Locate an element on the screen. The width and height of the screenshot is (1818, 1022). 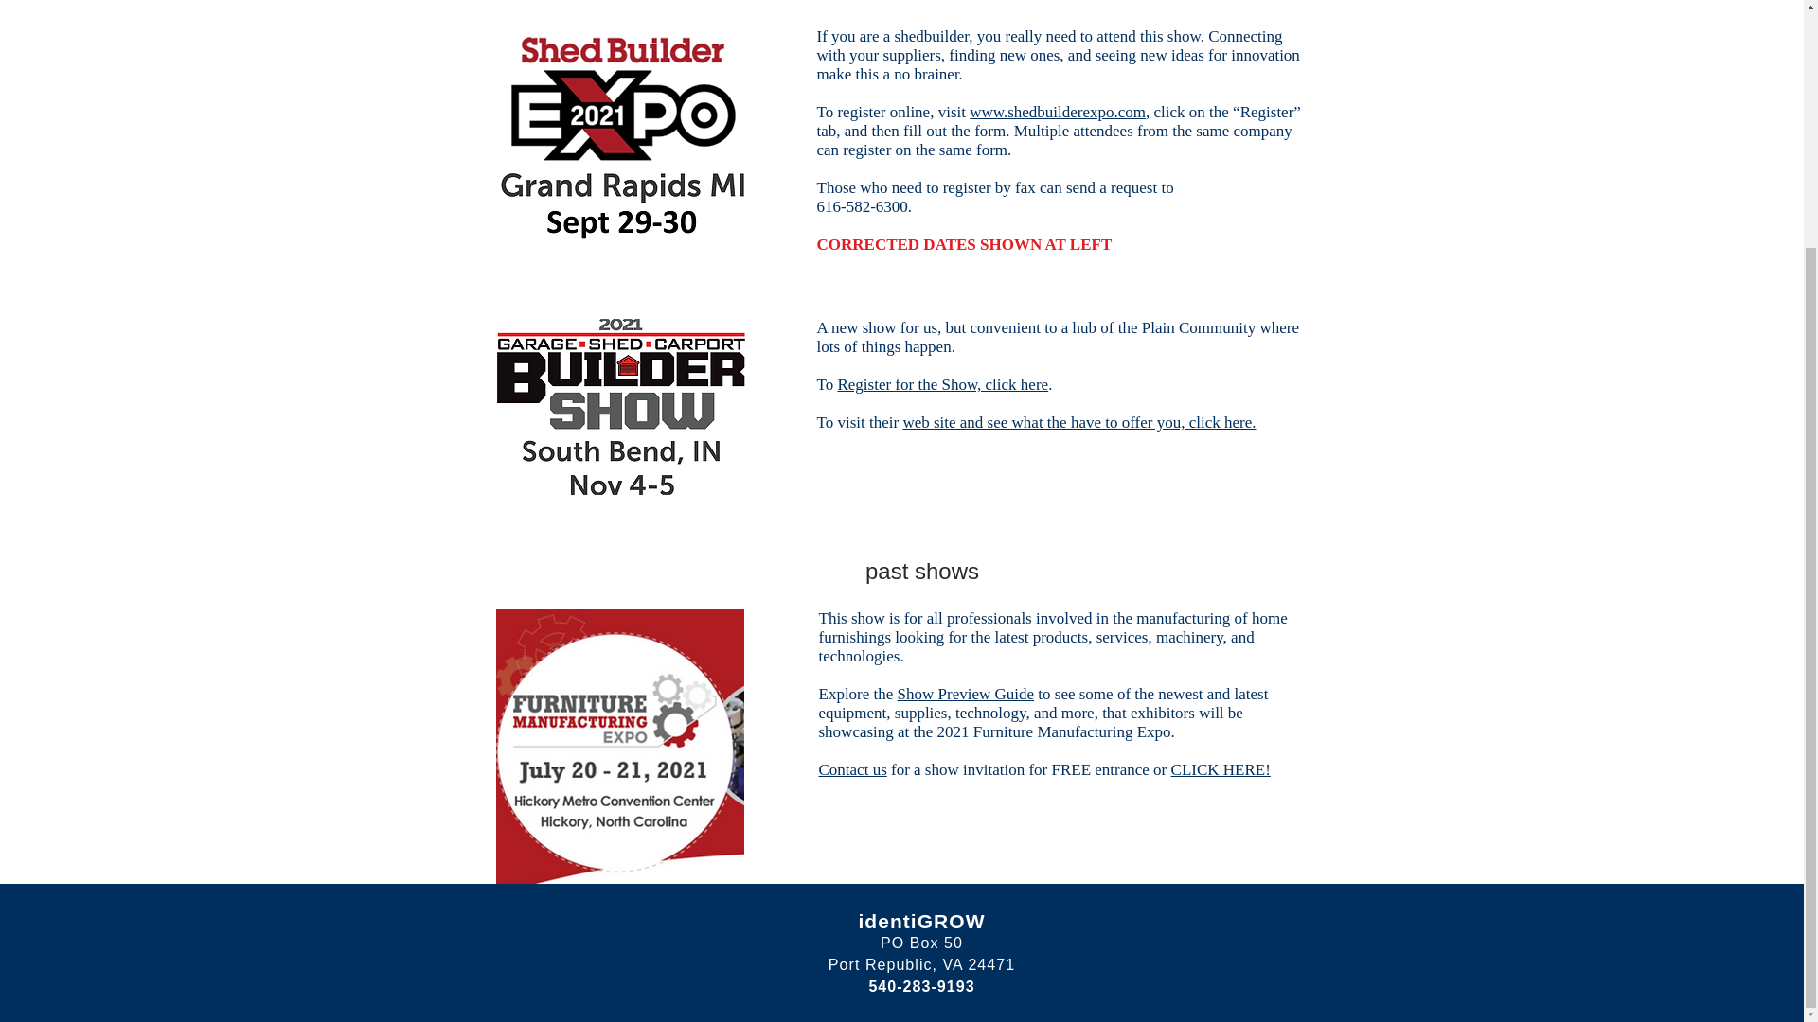
Contact us is located at coordinates (852, 768).